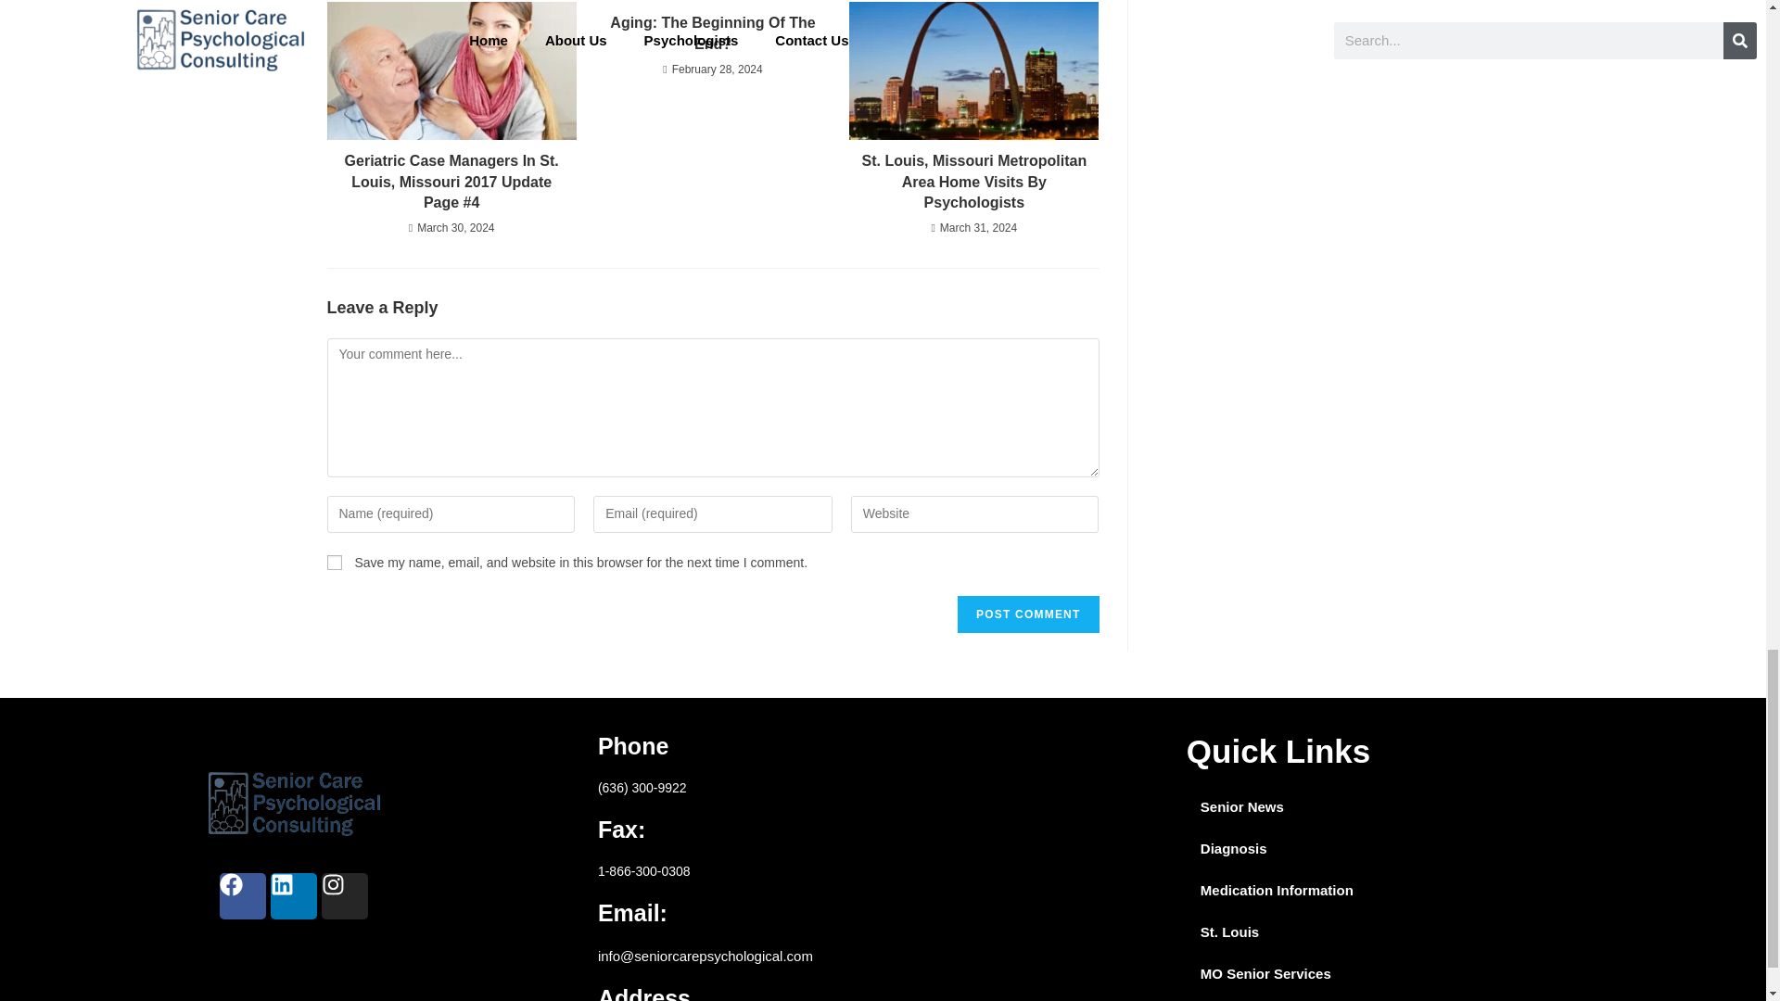 The width and height of the screenshot is (1780, 1001). Describe the element at coordinates (334, 562) in the screenshot. I see `yes` at that location.